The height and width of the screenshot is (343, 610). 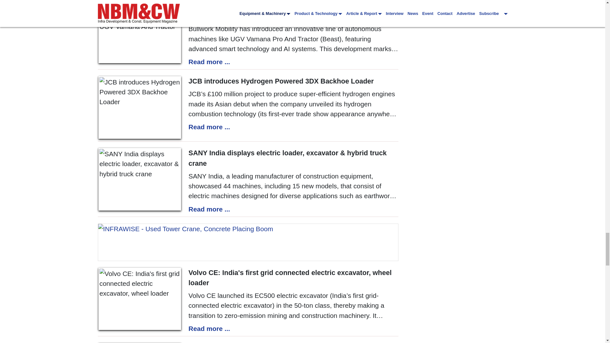 What do you see at coordinates (248, 242) in the screenshot?
I see `INFRAWISE - Used Tower Crane, Concrete Placing Boom` at bounding box center [248, 242].